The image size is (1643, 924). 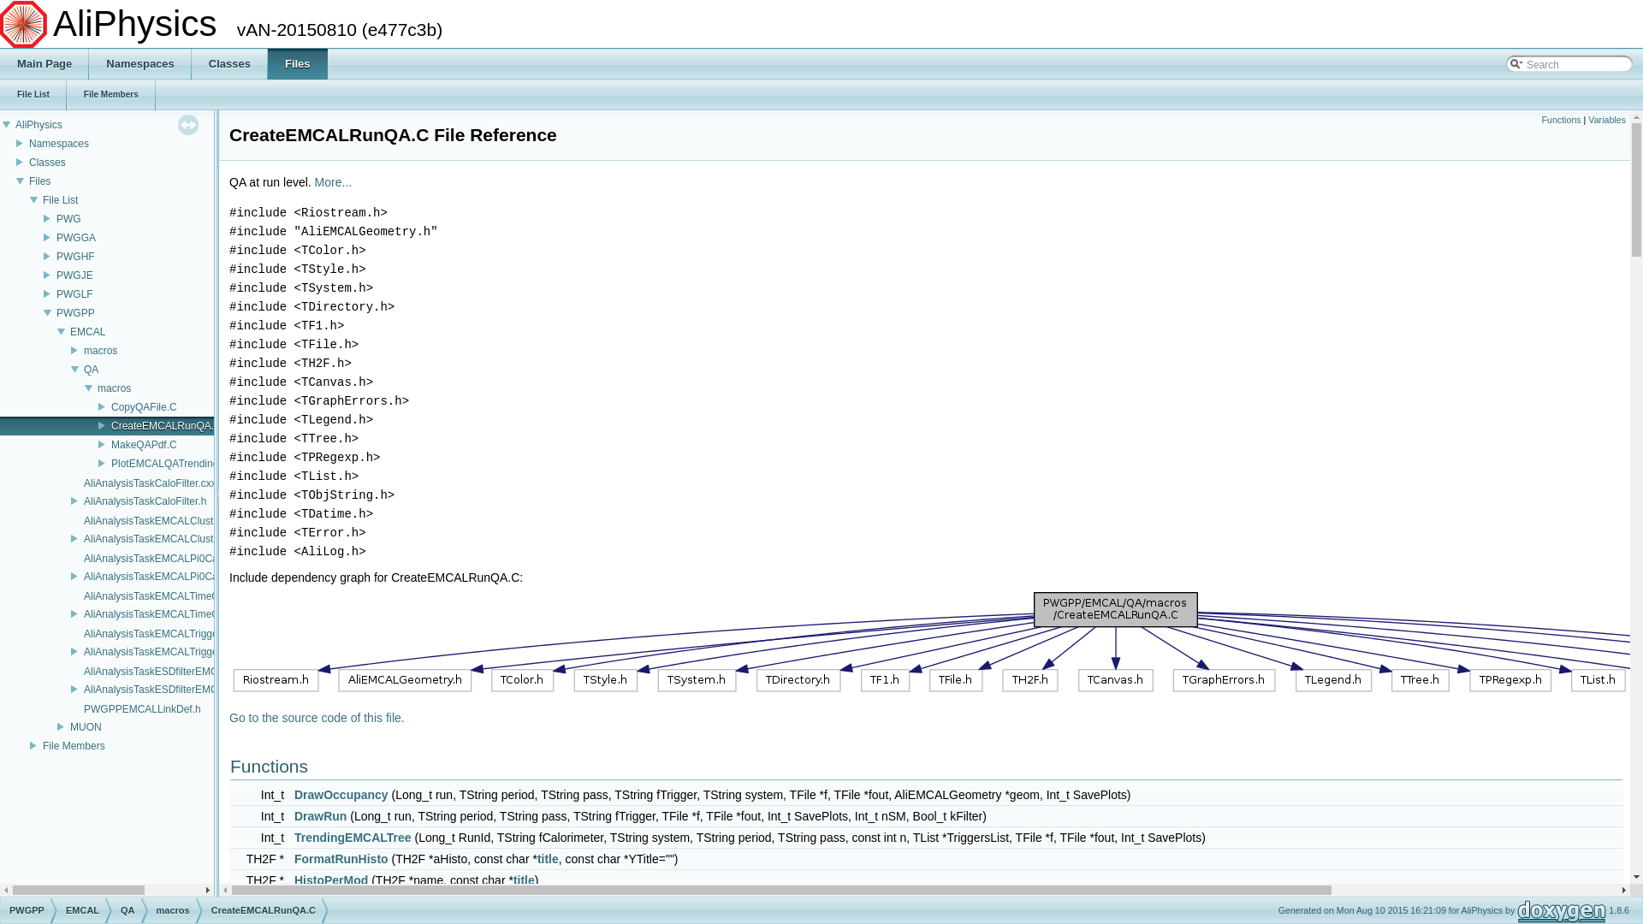 I want to click on AliAnalysisTaskESDfilterEMCALEventSelect.h, so click(x=188, y=690).